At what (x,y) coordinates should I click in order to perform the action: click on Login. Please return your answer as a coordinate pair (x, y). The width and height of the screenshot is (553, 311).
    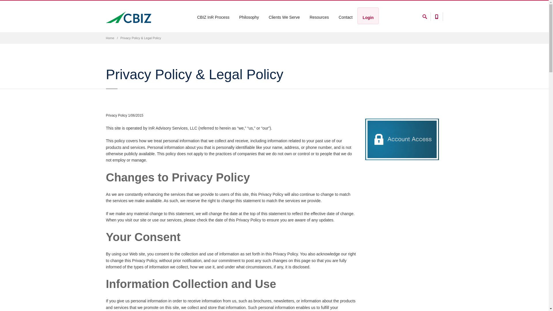
    Looking at the image, I should click on (368, 16).